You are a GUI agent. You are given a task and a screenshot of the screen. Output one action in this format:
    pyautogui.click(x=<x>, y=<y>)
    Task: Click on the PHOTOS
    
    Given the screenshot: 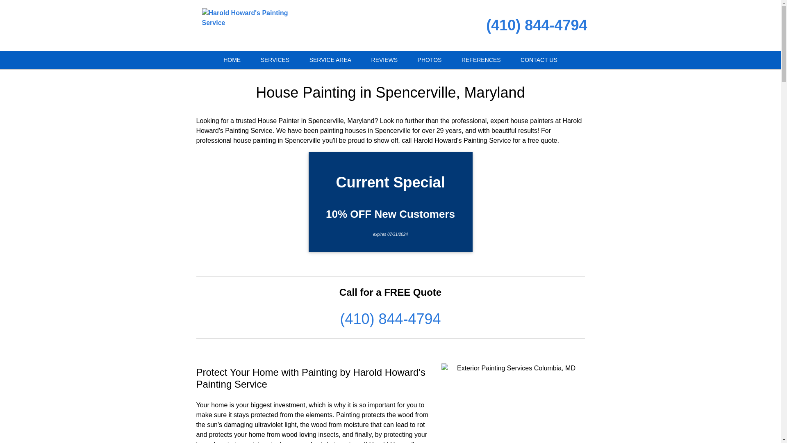 What is the action you would take?
    pyautogui.click(x=430, y=60)
    